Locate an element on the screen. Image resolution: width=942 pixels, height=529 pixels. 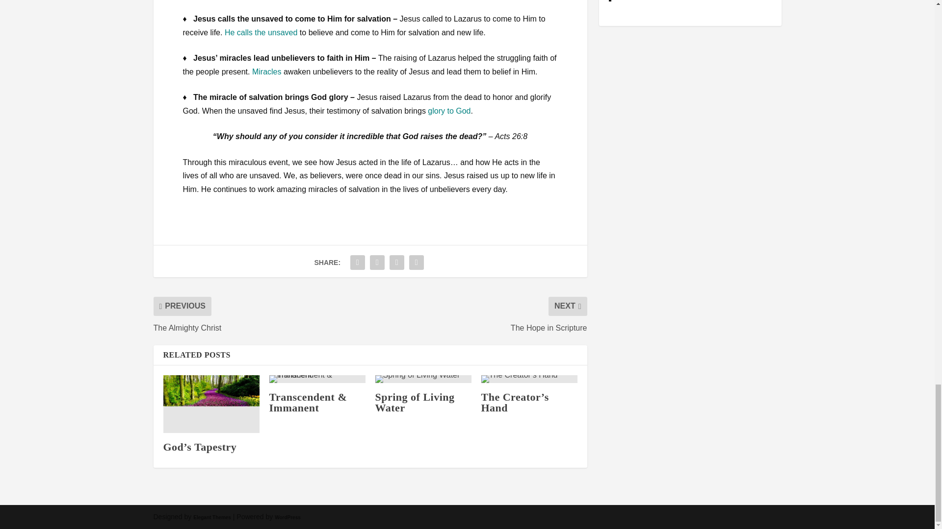
Miracles is located at coordinates (267, 72).